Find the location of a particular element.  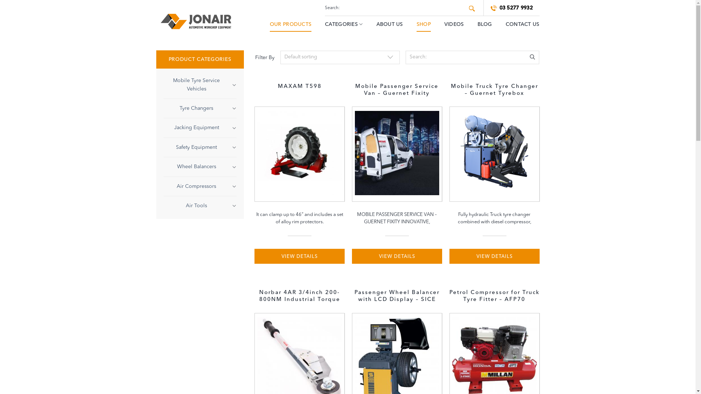

Mobile Tyre Service Vehicles is located at coordinates (196, 85).